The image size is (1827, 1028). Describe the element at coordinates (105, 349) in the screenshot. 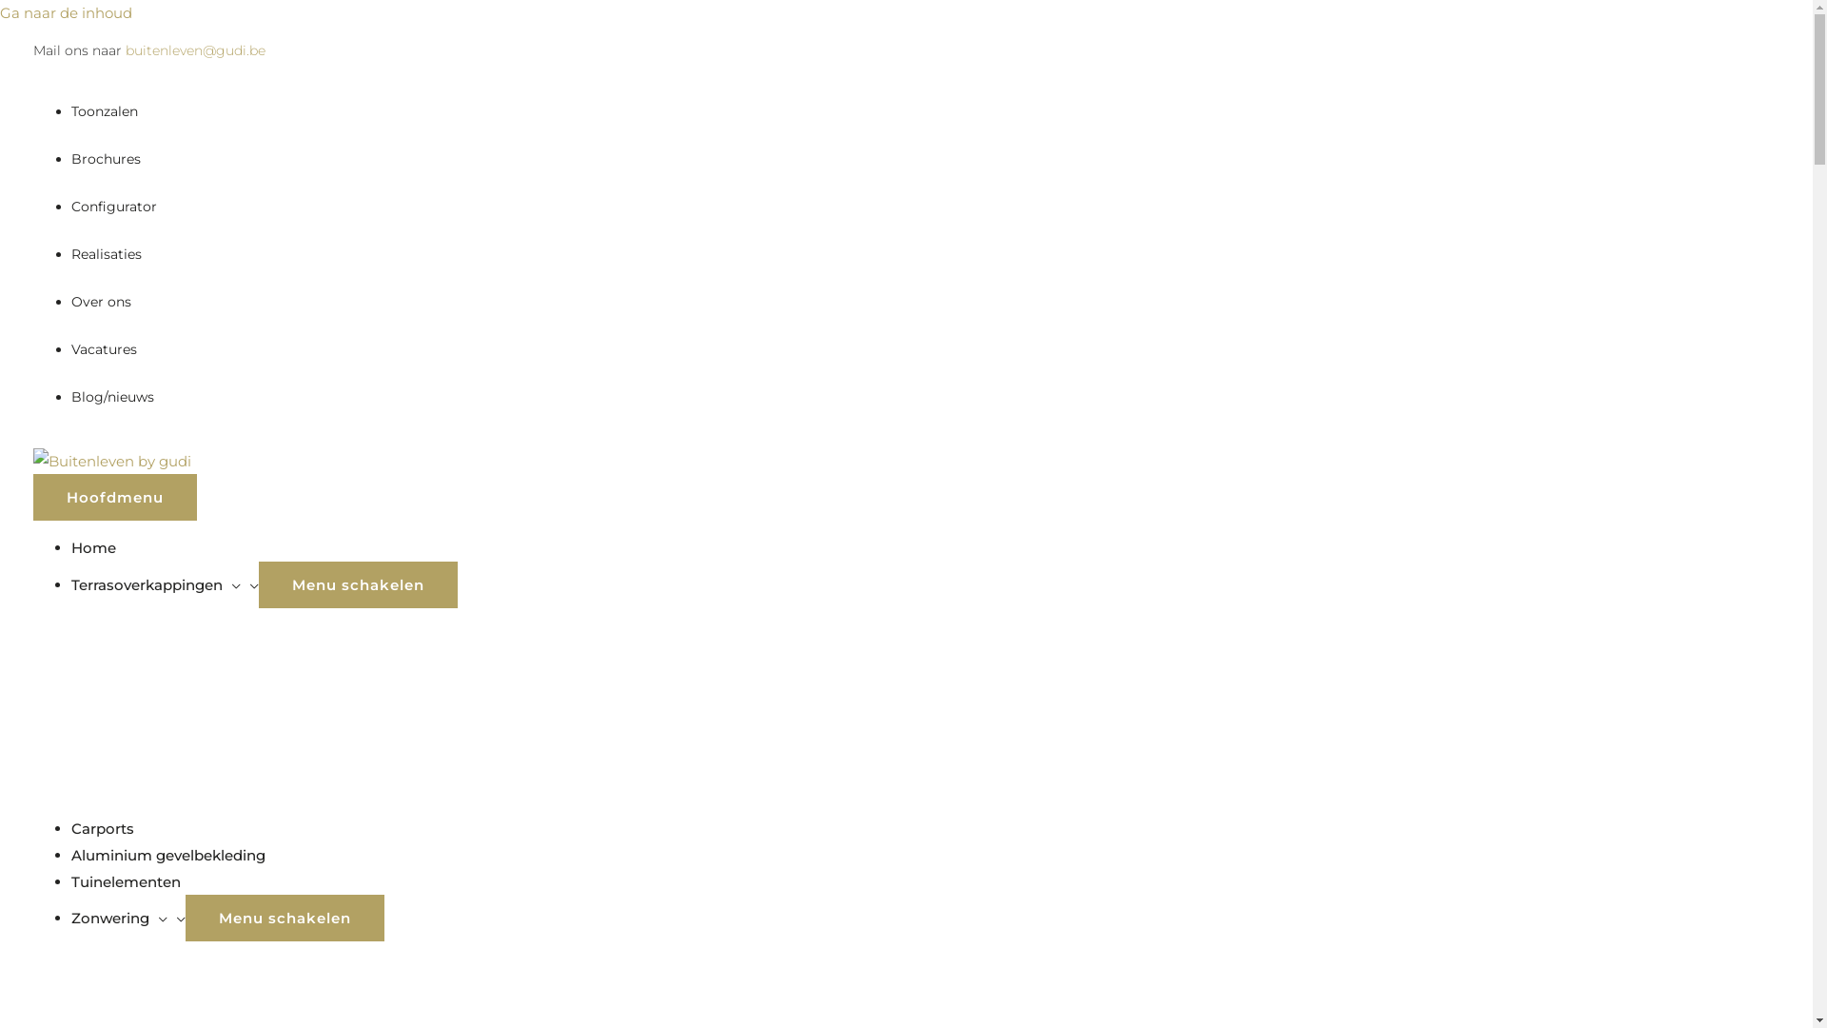

I see `Vacatures` at that location.